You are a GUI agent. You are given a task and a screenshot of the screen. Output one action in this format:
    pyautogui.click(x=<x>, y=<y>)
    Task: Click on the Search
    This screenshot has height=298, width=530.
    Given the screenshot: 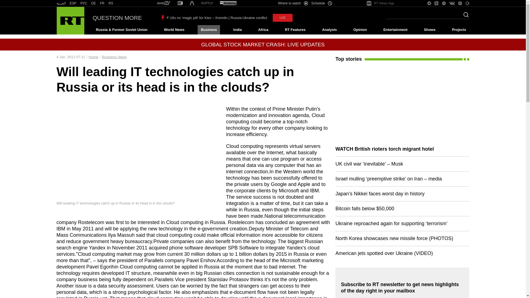 What is the action you would take?
    pyautogui.click(x=464, y=16)
    